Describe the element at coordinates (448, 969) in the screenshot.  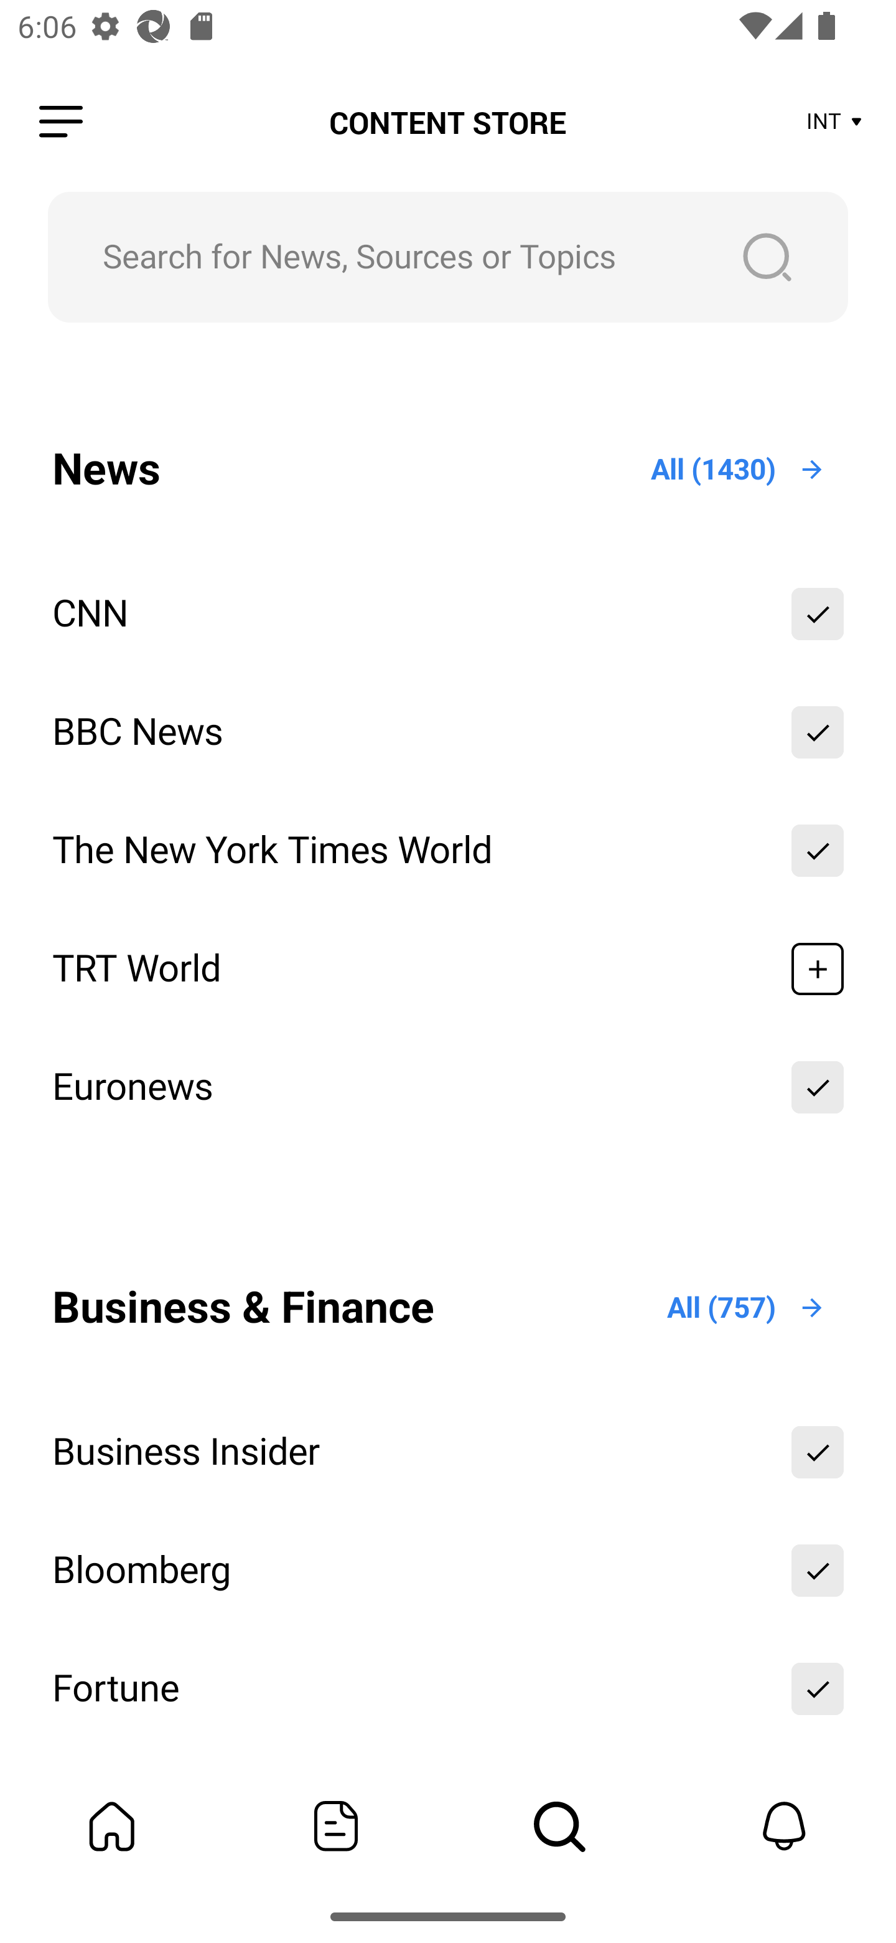
I see `TRT World Add To My Bundle` at that location.